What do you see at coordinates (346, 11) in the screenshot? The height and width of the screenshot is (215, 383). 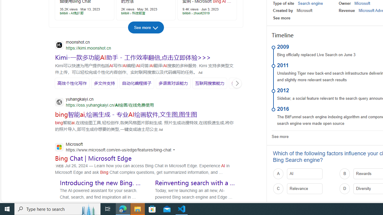 I see `Revenue` at bounding box center [346, 11].